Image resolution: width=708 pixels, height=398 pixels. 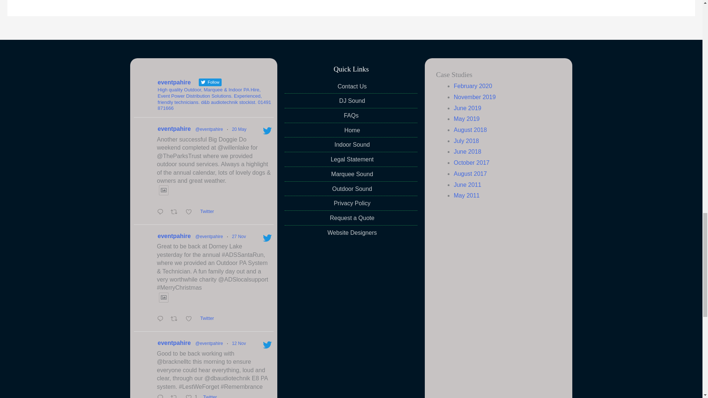 What do you see at coordinates (162, 320) in the screenshot?
I see `Reply on Twitter 1729116636719067332` at bounding box center [162, 320].